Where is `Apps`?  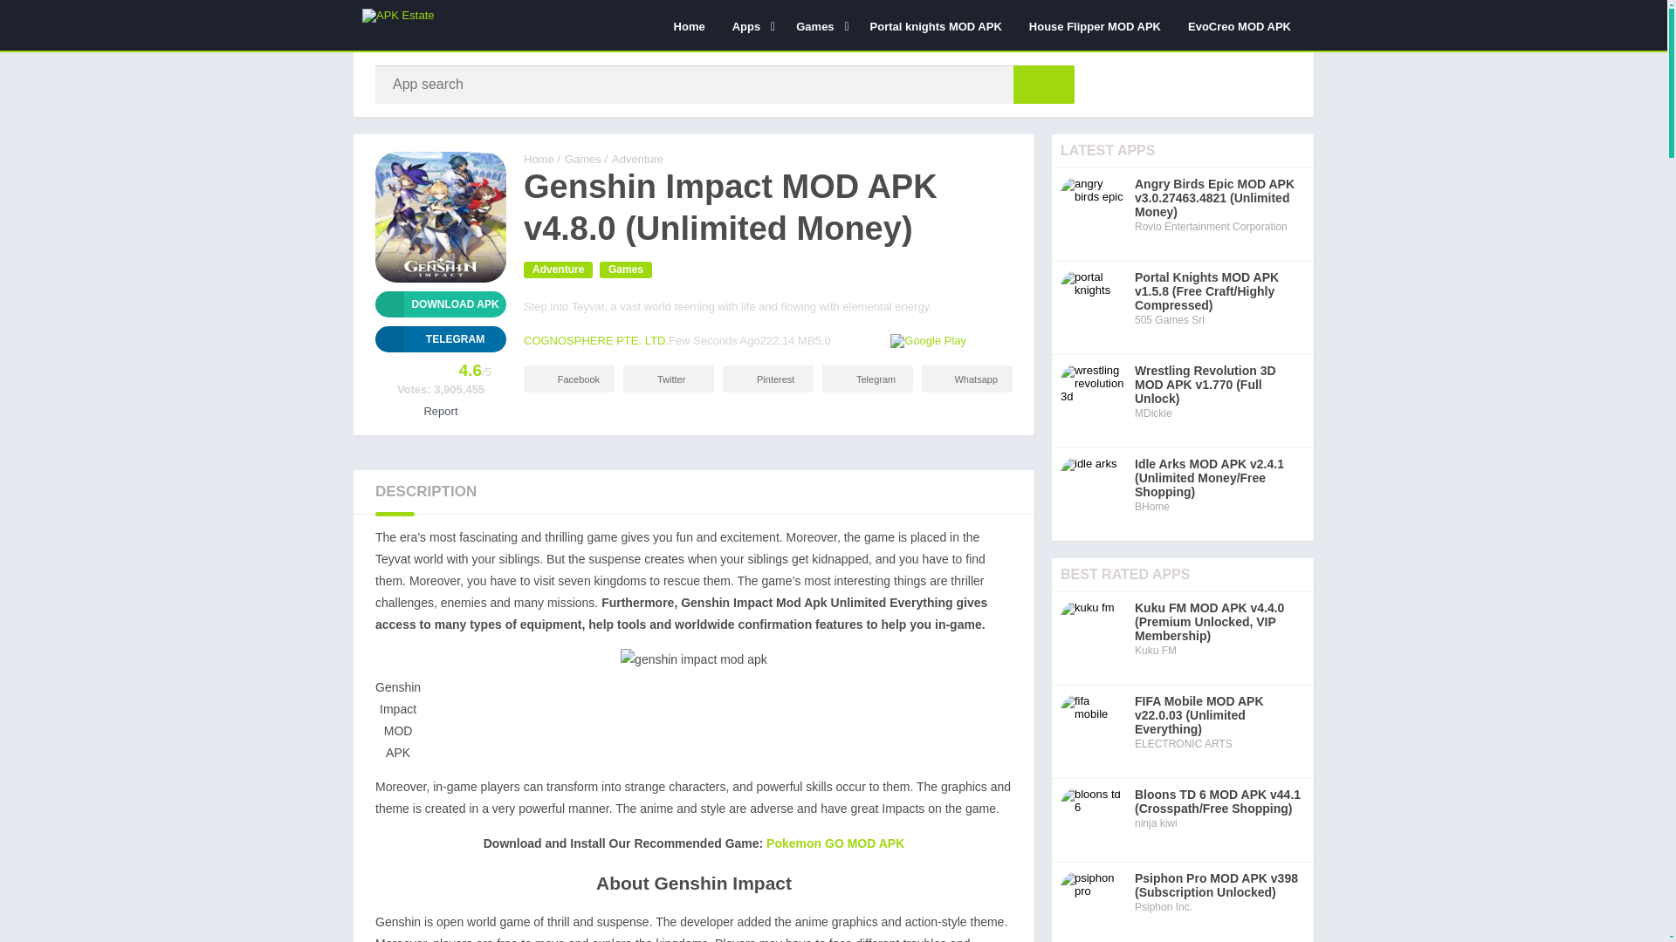 Apps is located at coordinates (751, 25).